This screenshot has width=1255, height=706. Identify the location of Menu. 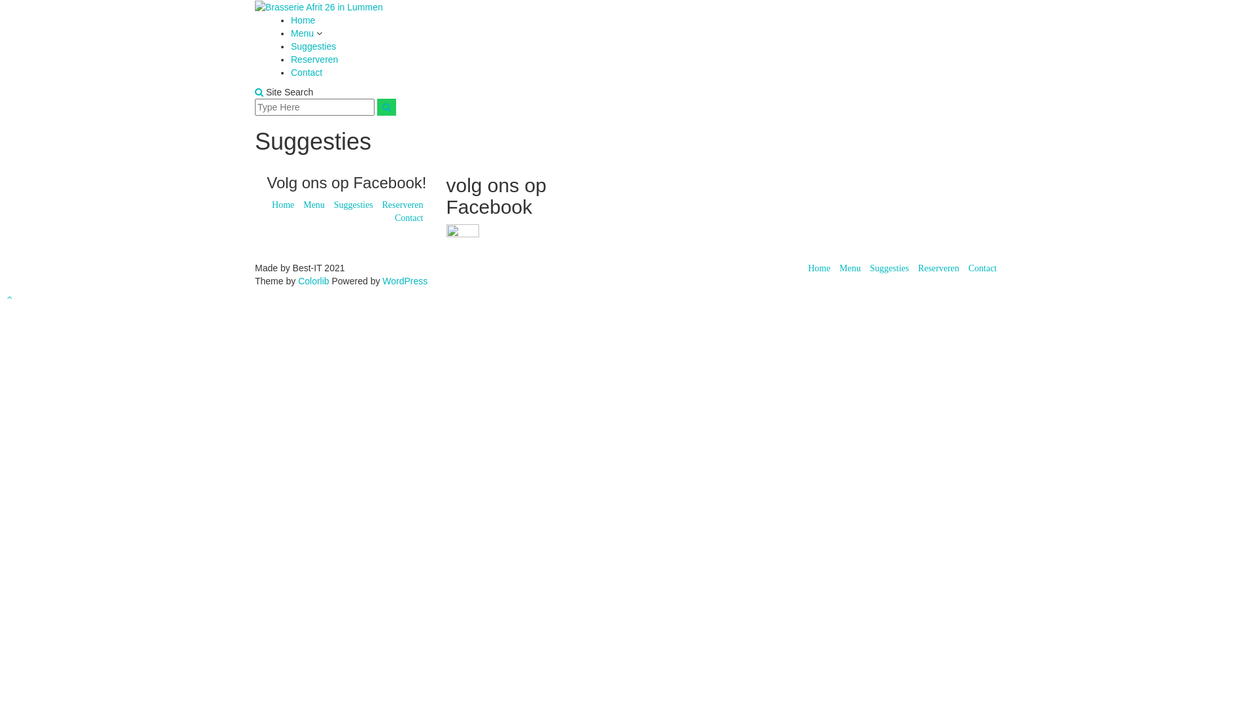
(303, 33).